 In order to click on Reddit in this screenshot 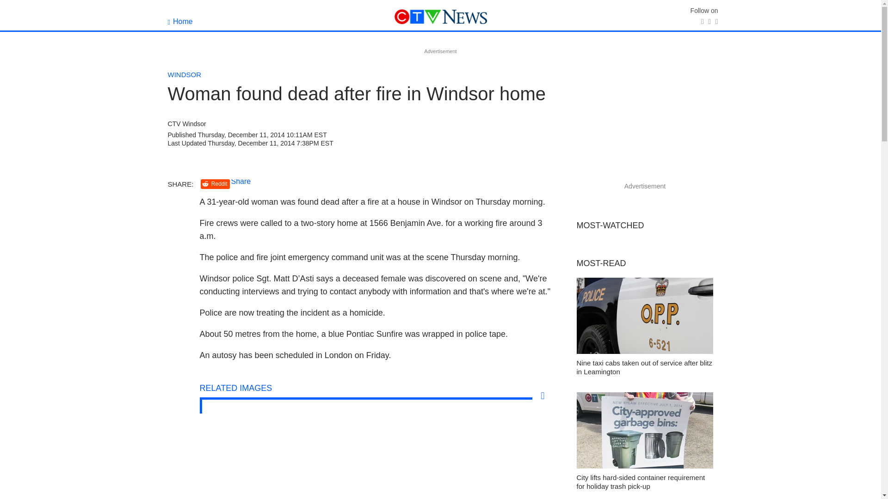, I will do `click(215, 184)`.